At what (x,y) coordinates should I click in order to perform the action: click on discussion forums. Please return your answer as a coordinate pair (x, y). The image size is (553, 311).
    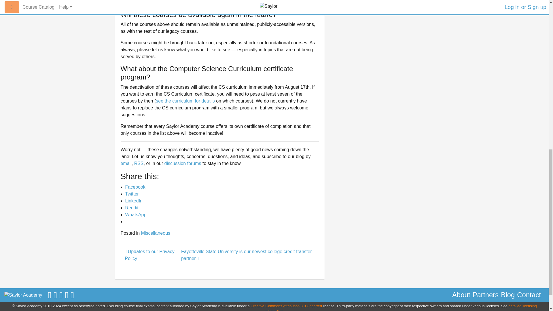
    Looking at the image, I should click on (183, 163).